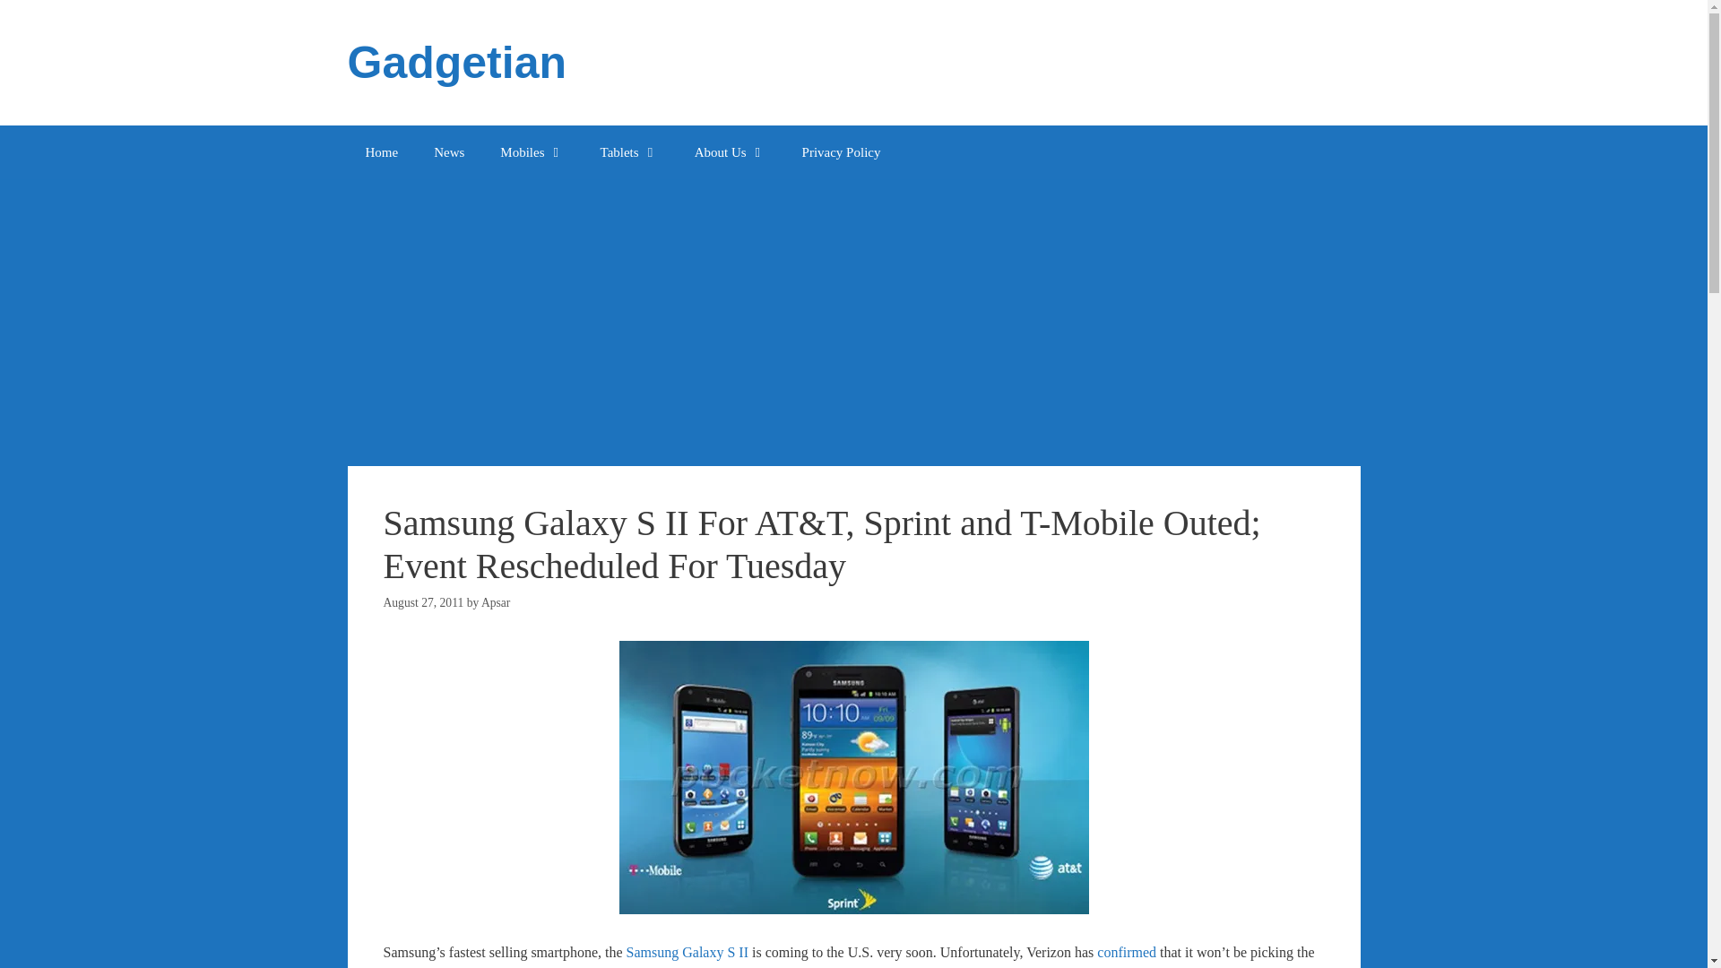 The width and height of the screenshot is (1721, 968). I want to click on Apsar, so click(495, 602).